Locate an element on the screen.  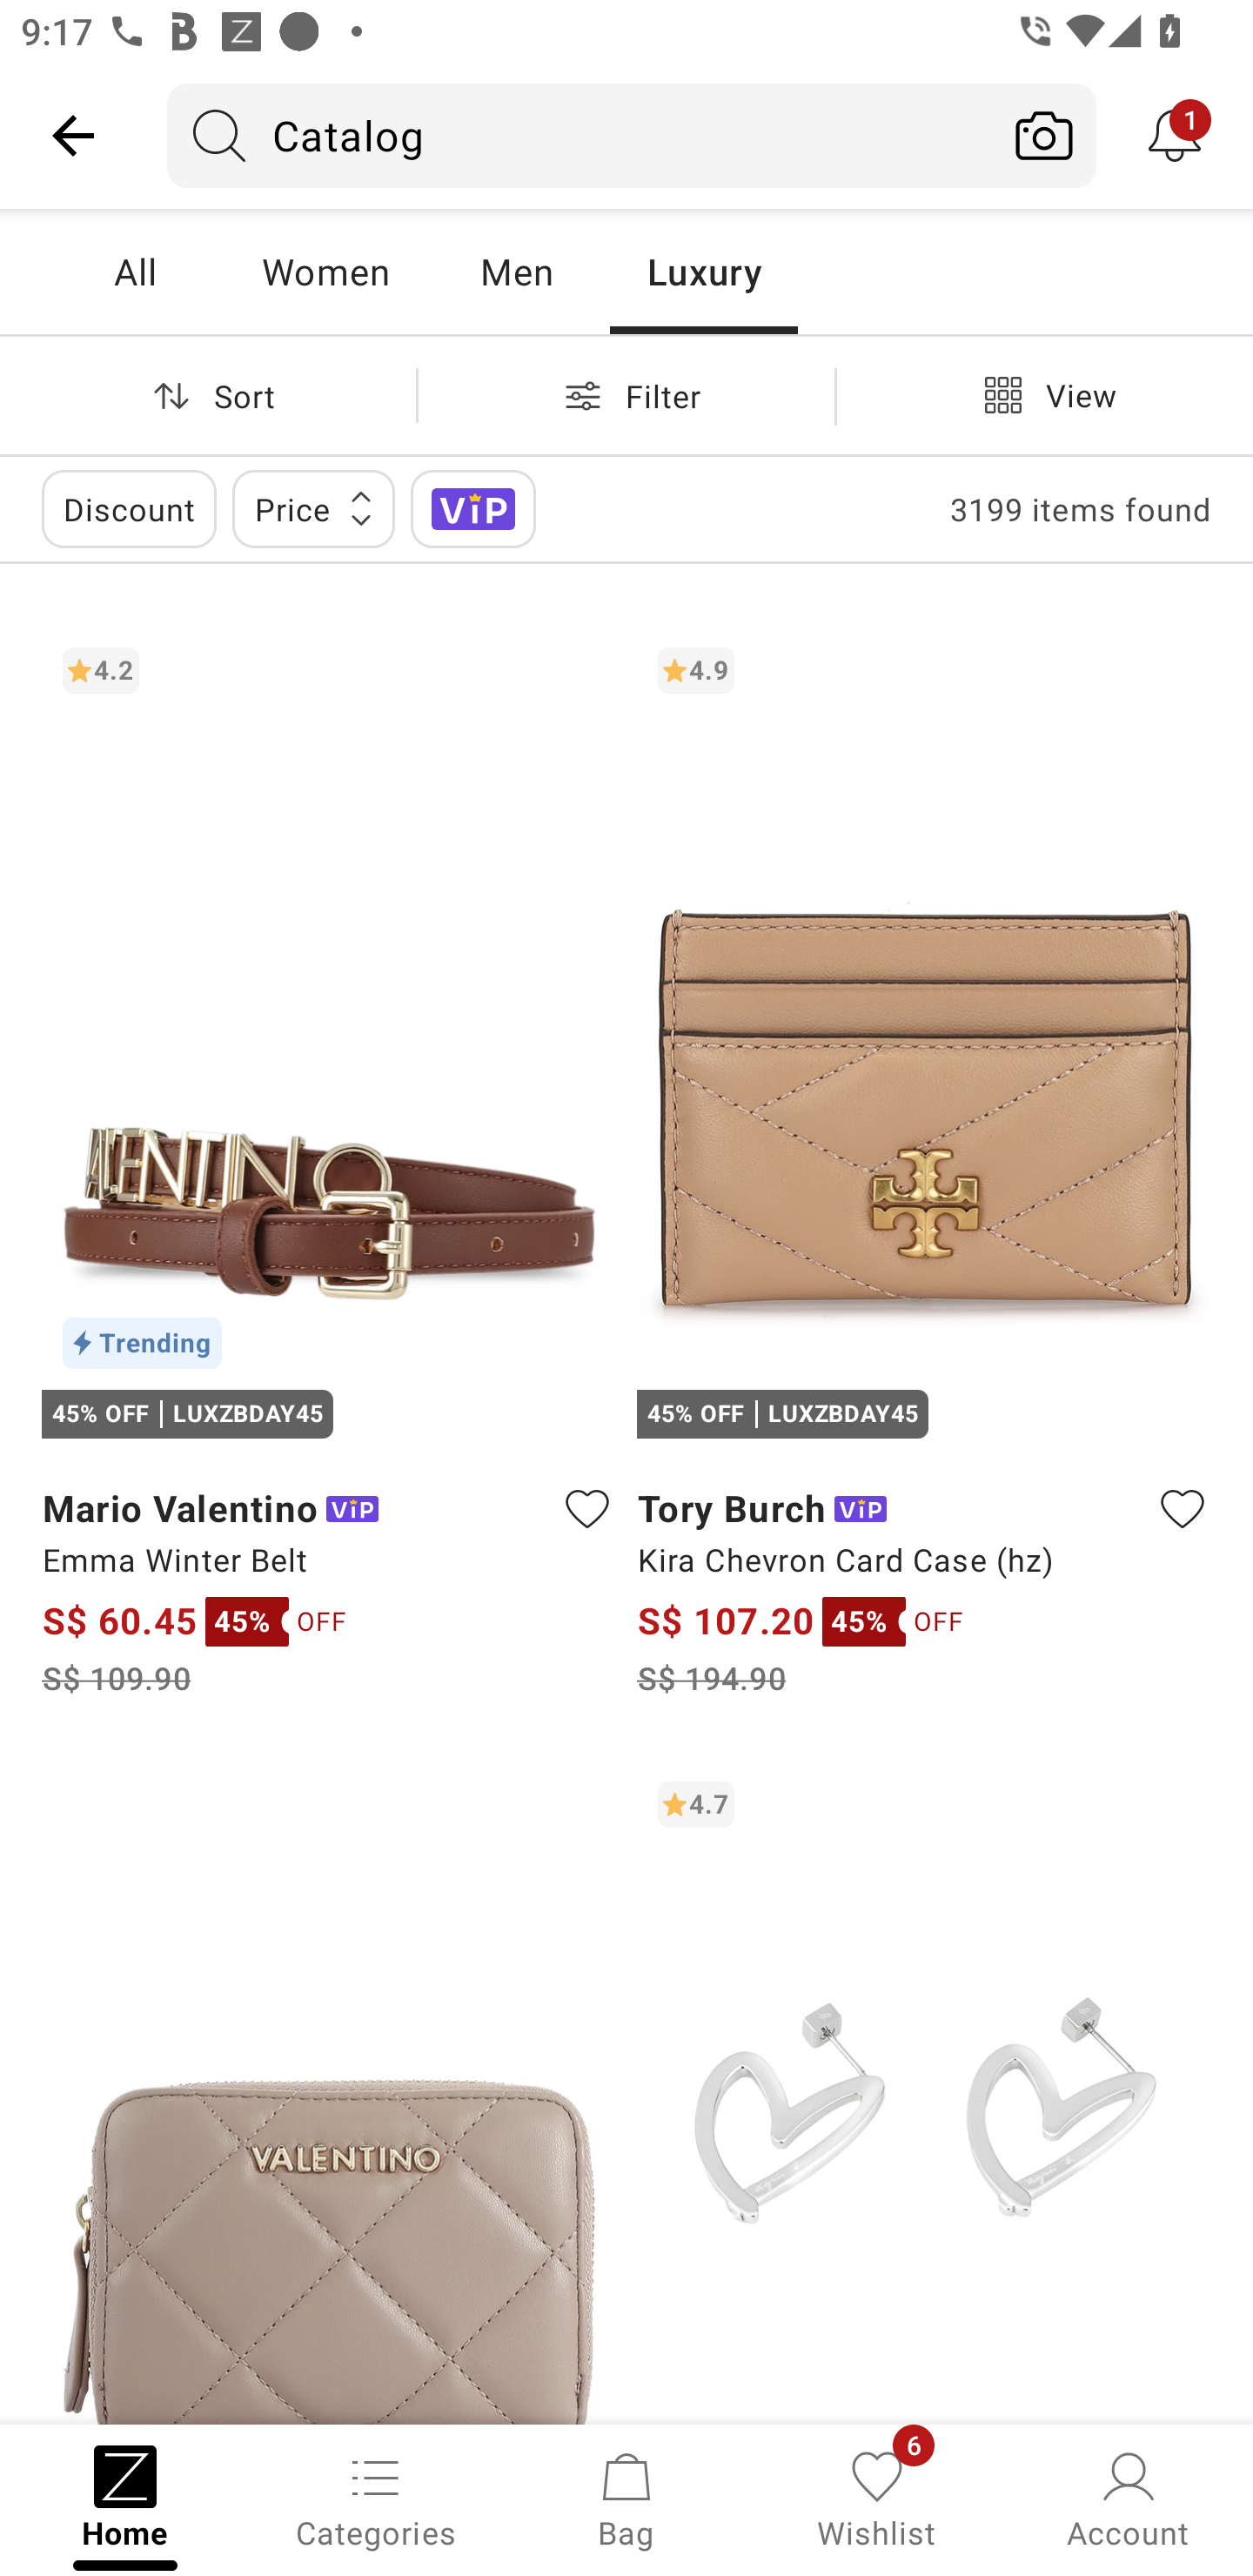
Women is located at coordinates (325, 272).